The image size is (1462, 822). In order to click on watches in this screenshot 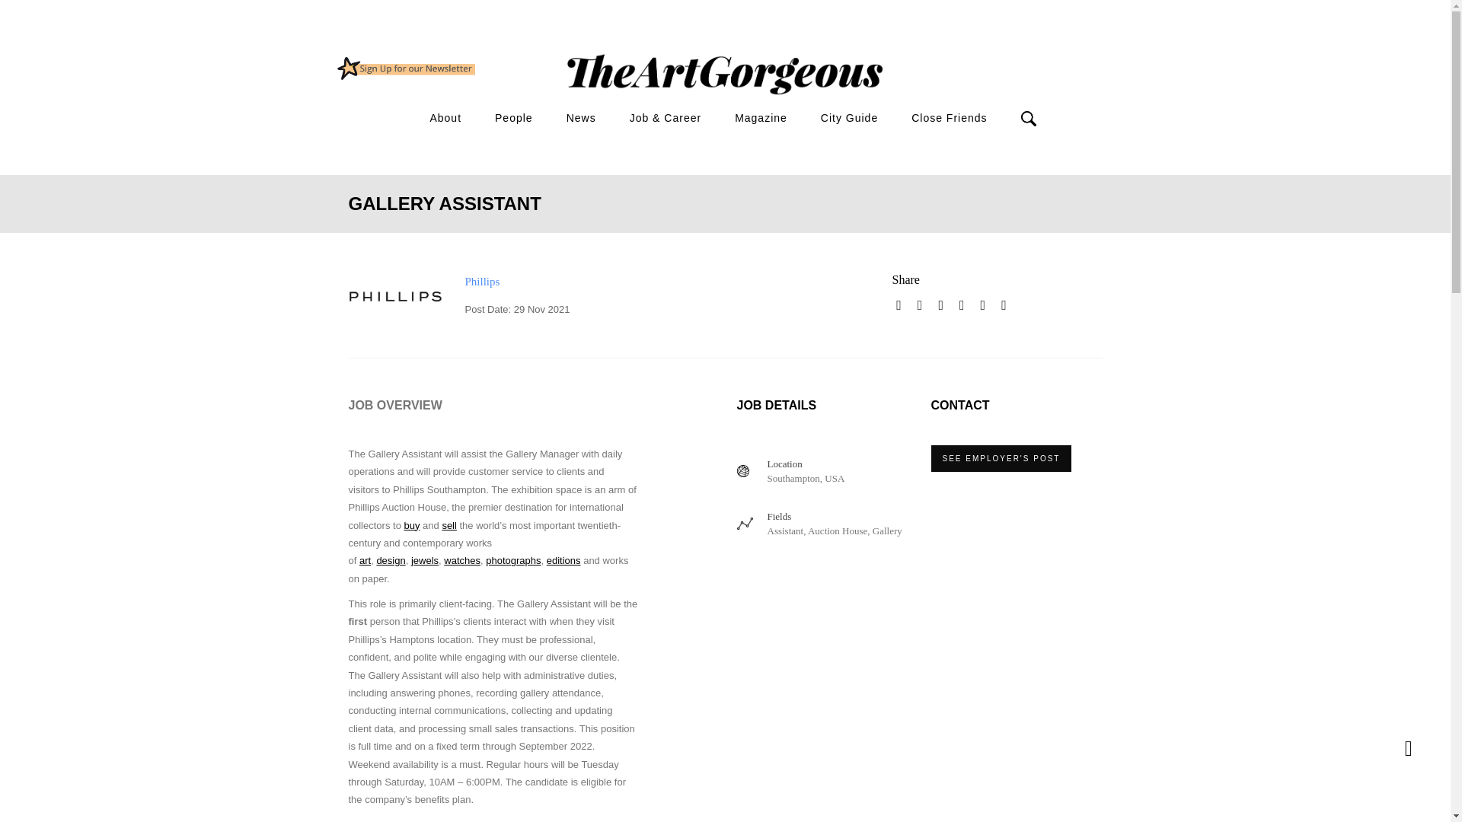, I will do `click(462, 560)`.